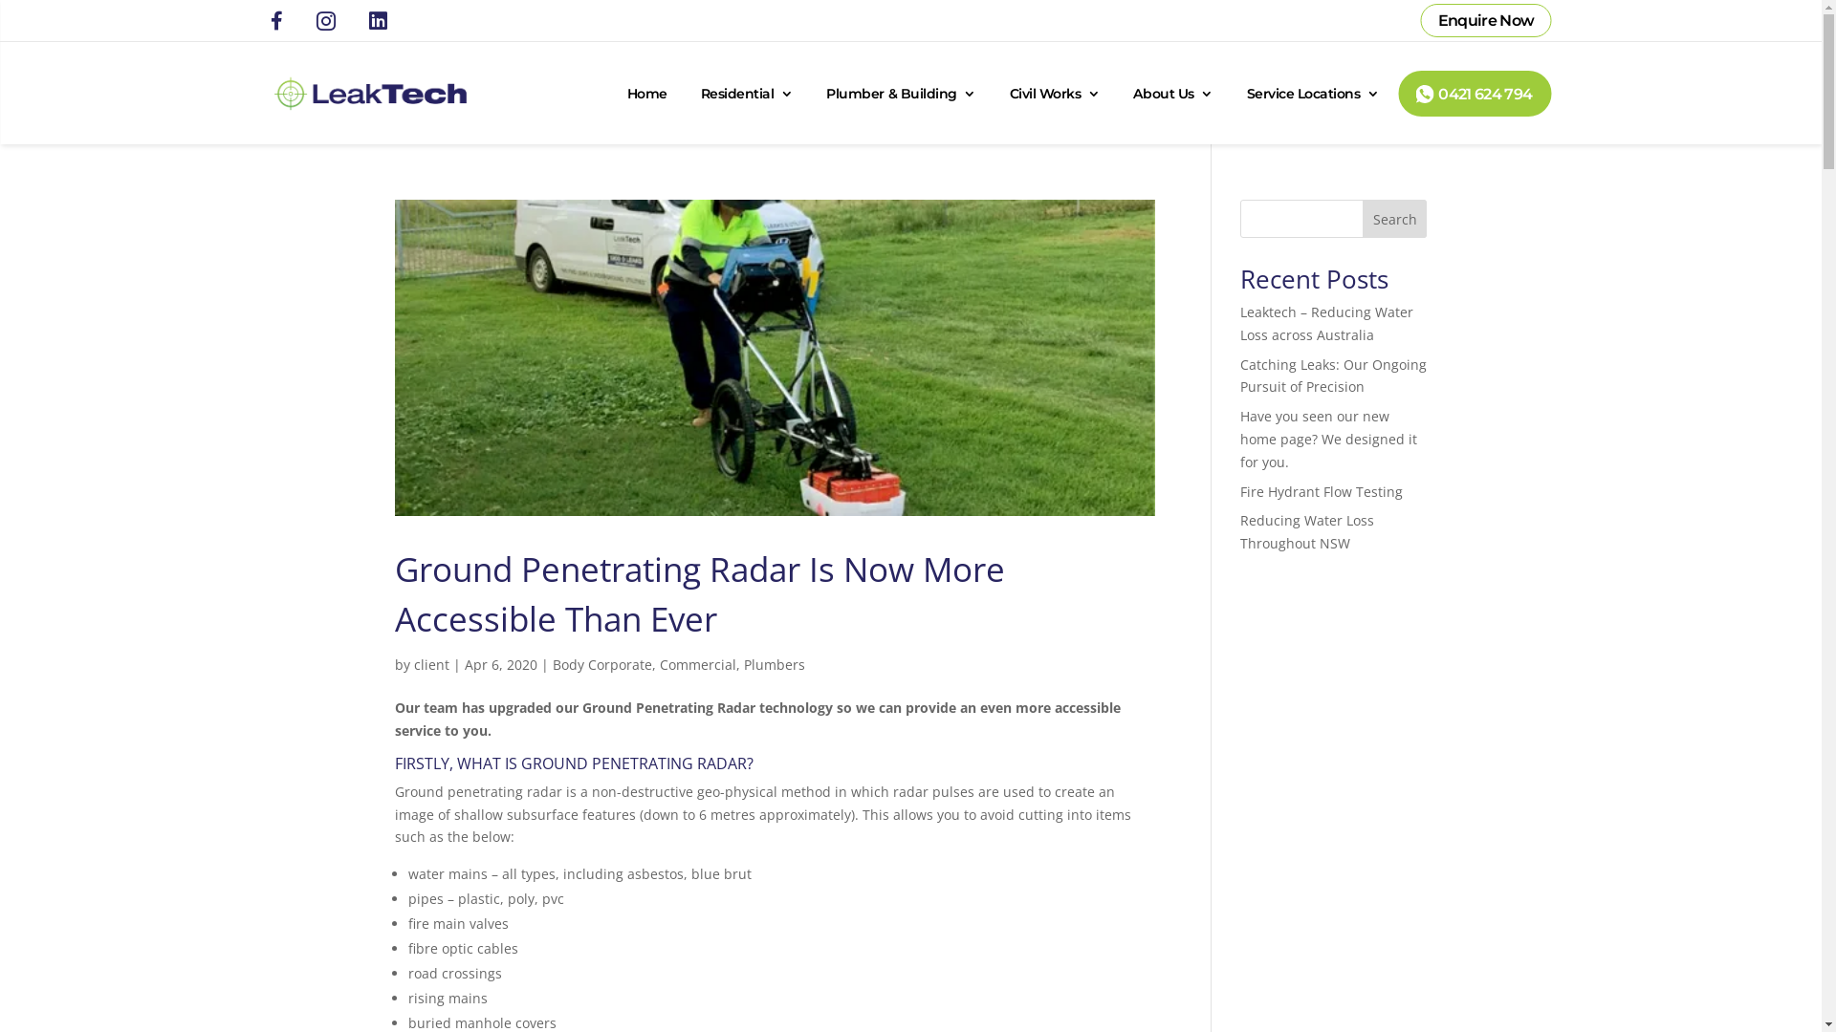  What do you see at coordinates (1475, 94) in the screenshot?
I see `0421 624 794` at bounding box center [1475, 94].